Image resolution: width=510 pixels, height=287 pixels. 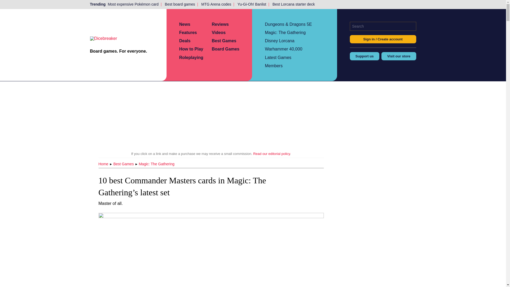 I want to click on News, so click(x=184, y=24).